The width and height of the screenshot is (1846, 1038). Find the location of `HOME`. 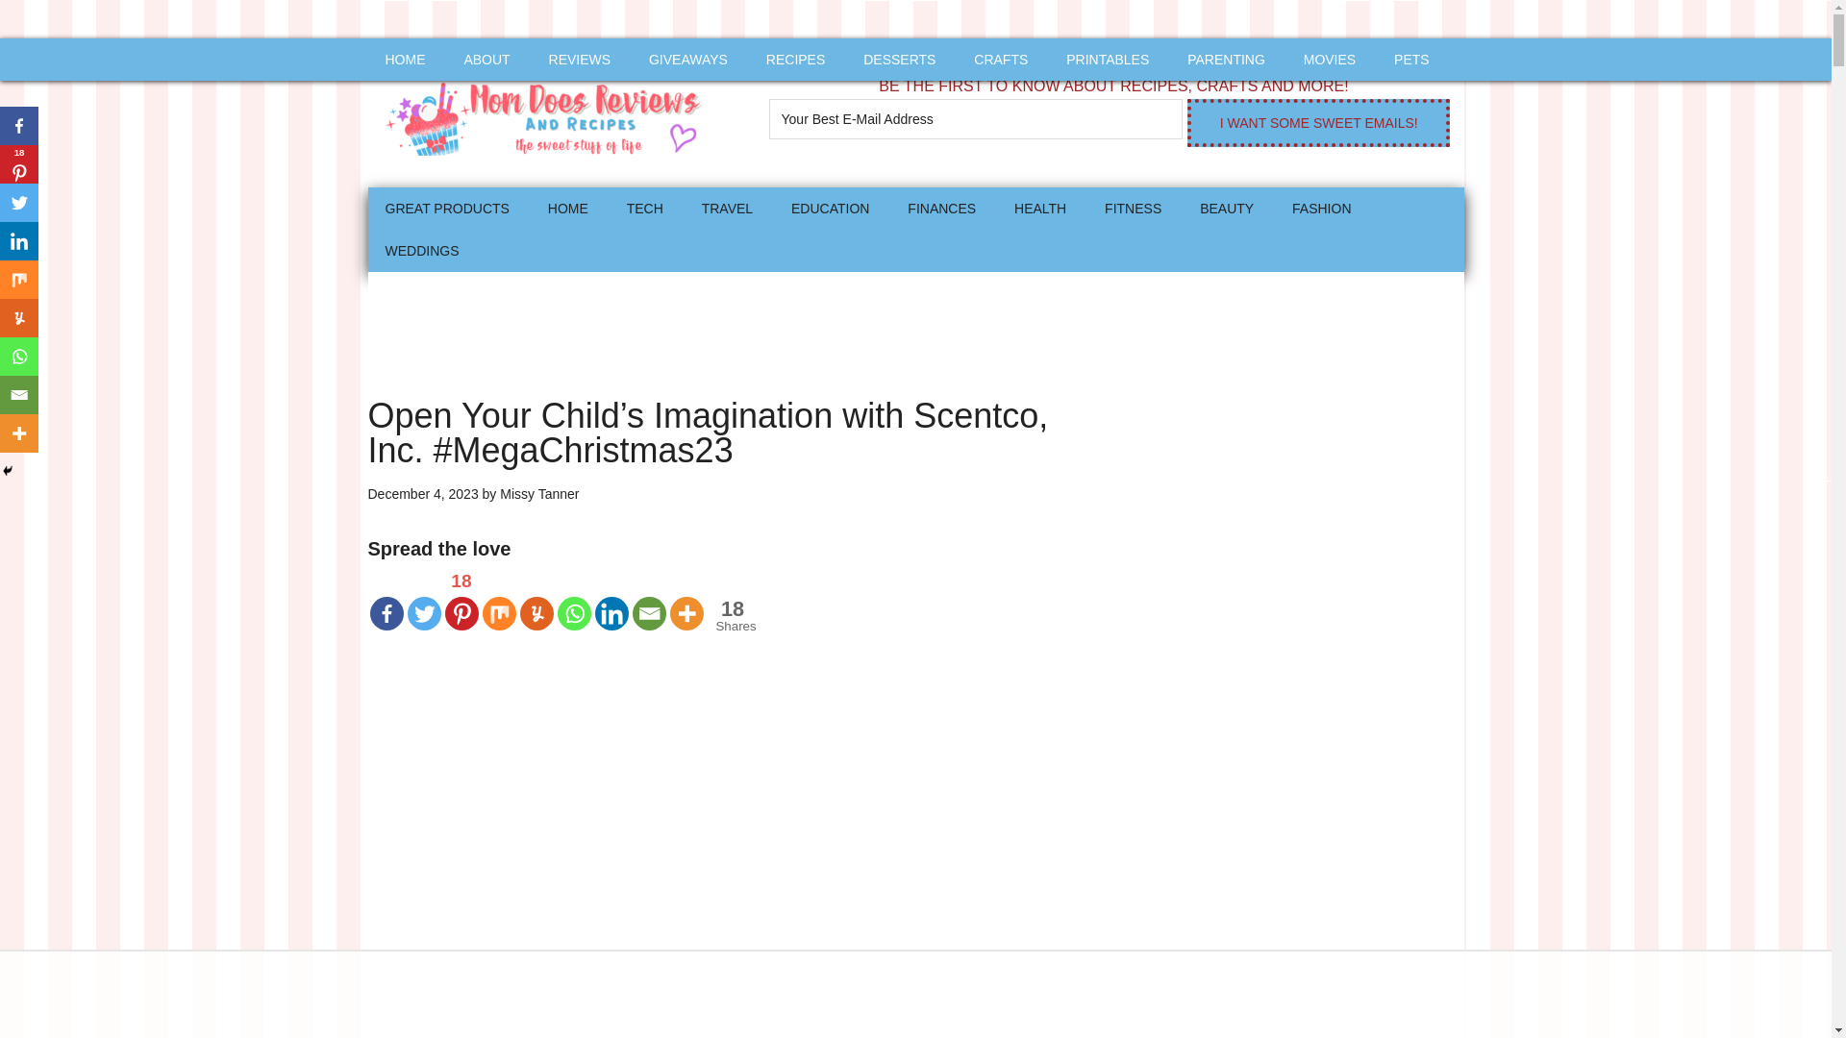

HOME is located at coordinates (567, 208).